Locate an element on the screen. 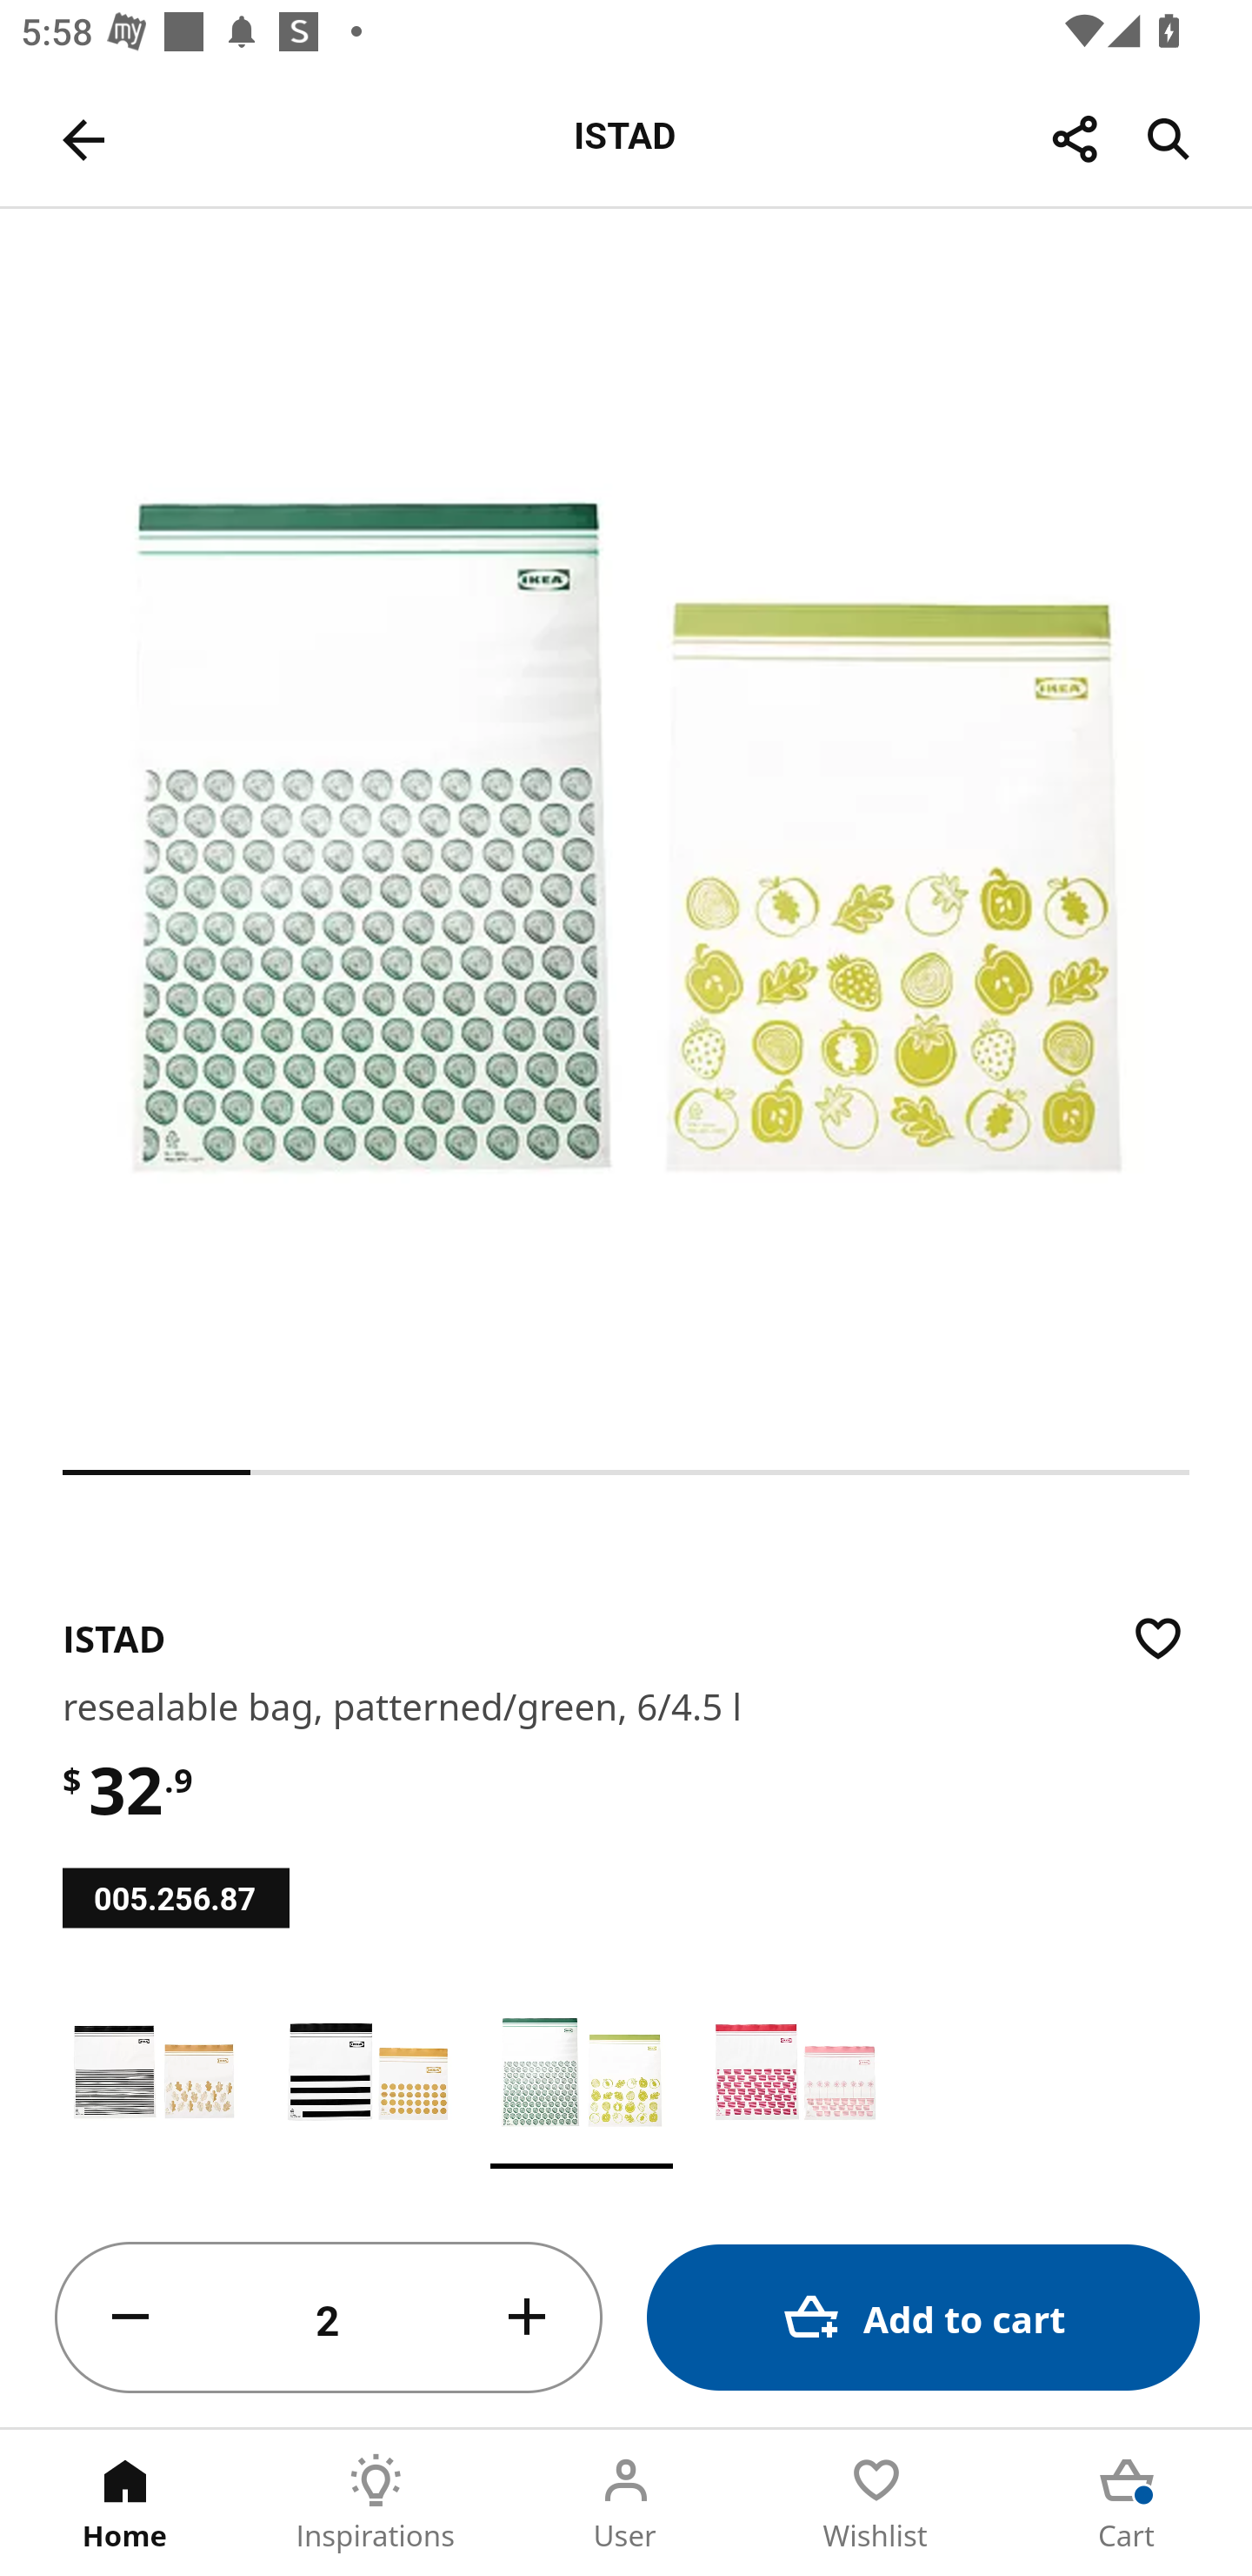 The width and height of the screenshot is (1252, 2576). User
Tab 3 of 5 is located at coordinates (626, 2503).